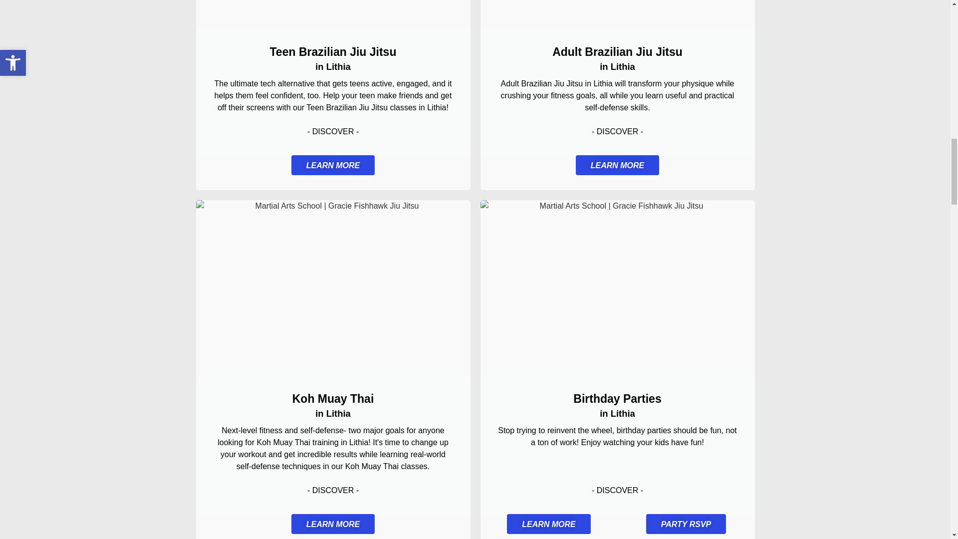  Describe the element at coordinates (333, 165) in the screenshot. I see `LEARN MORE` at that location.